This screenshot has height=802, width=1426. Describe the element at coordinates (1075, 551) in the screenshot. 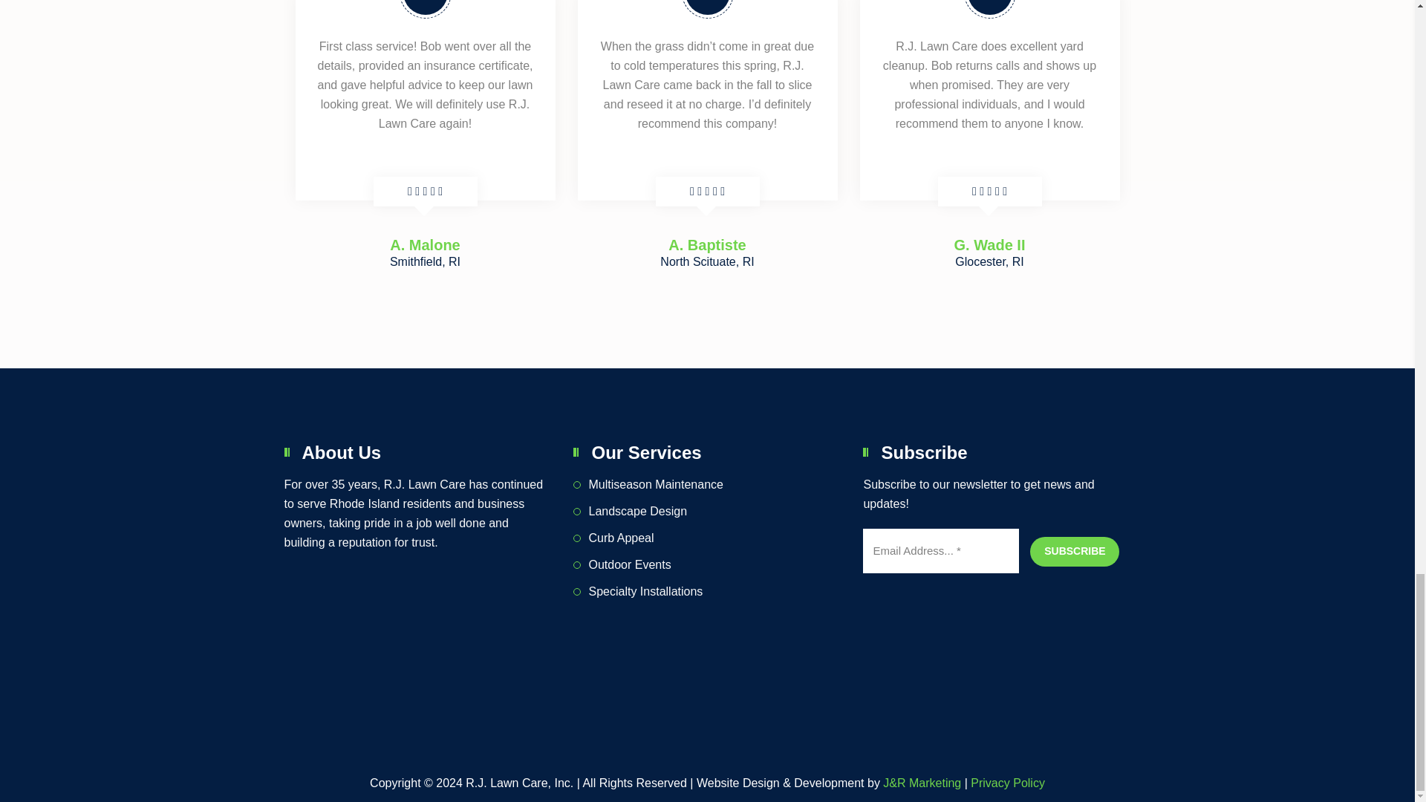

I see `Subscribe` at that location.